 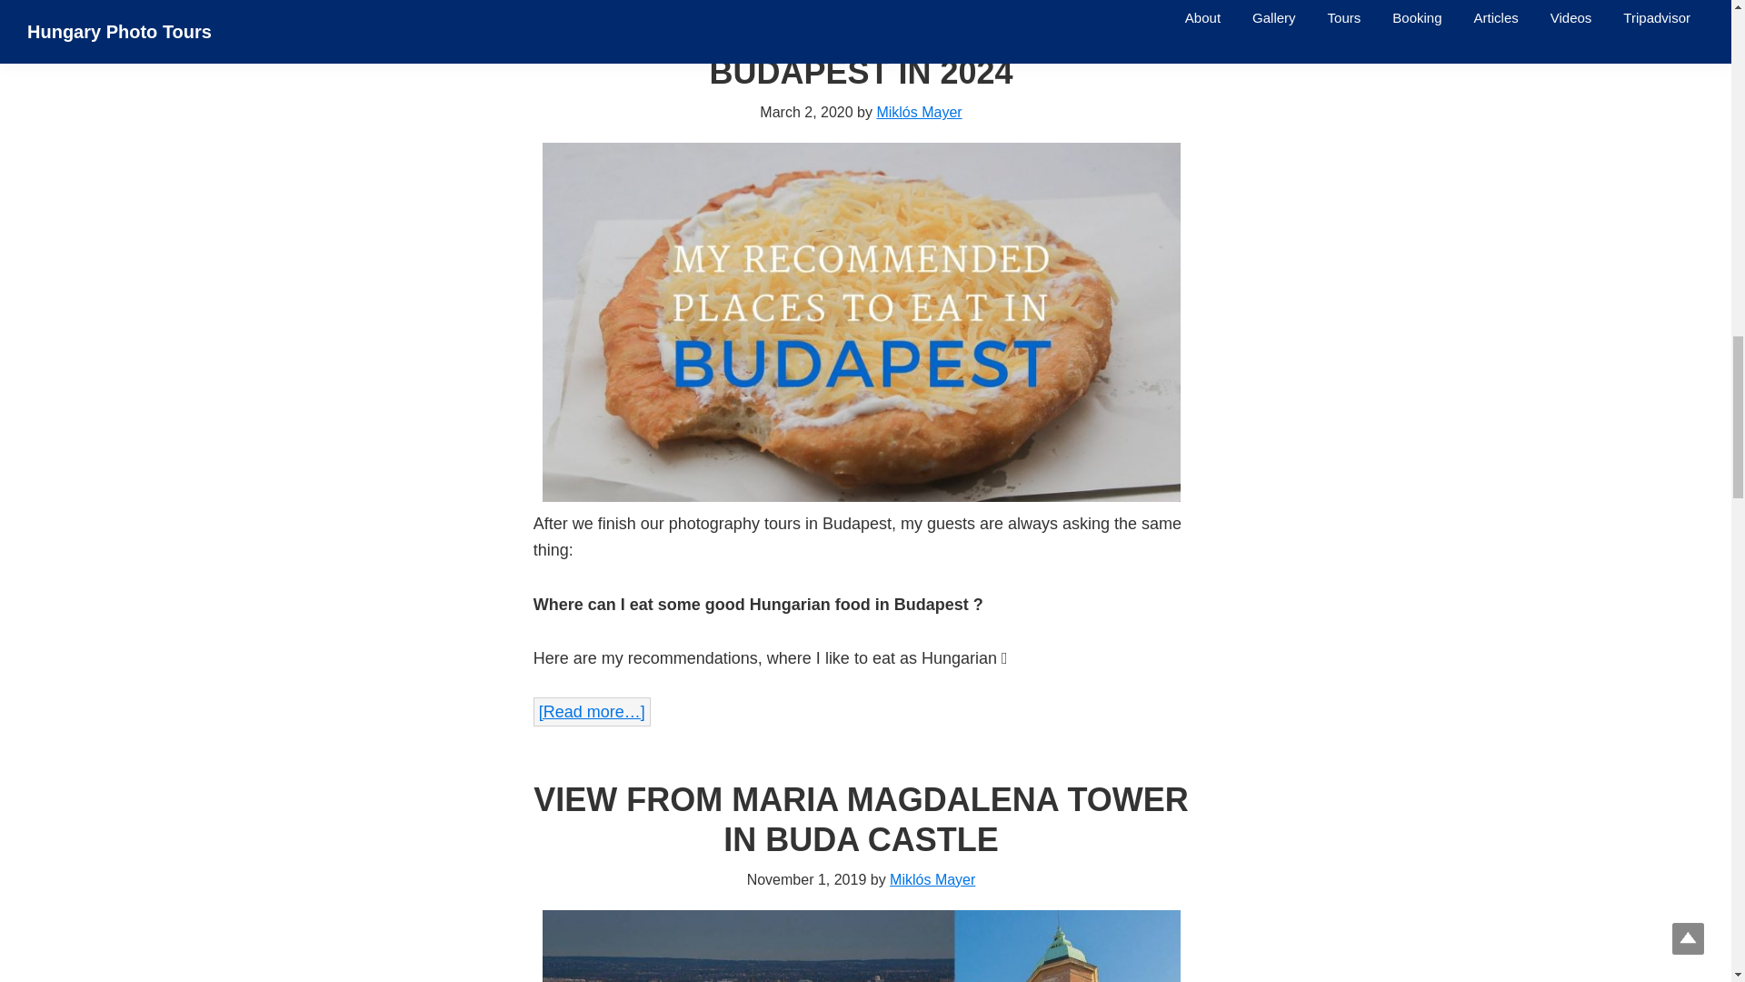 What do you see at coordinates (861, 818) in the screenshot?
I see `VIEW FROM MARIA MAGDALENA TOWER IN BUDA CASTLE` at bounding box center [861, 818].